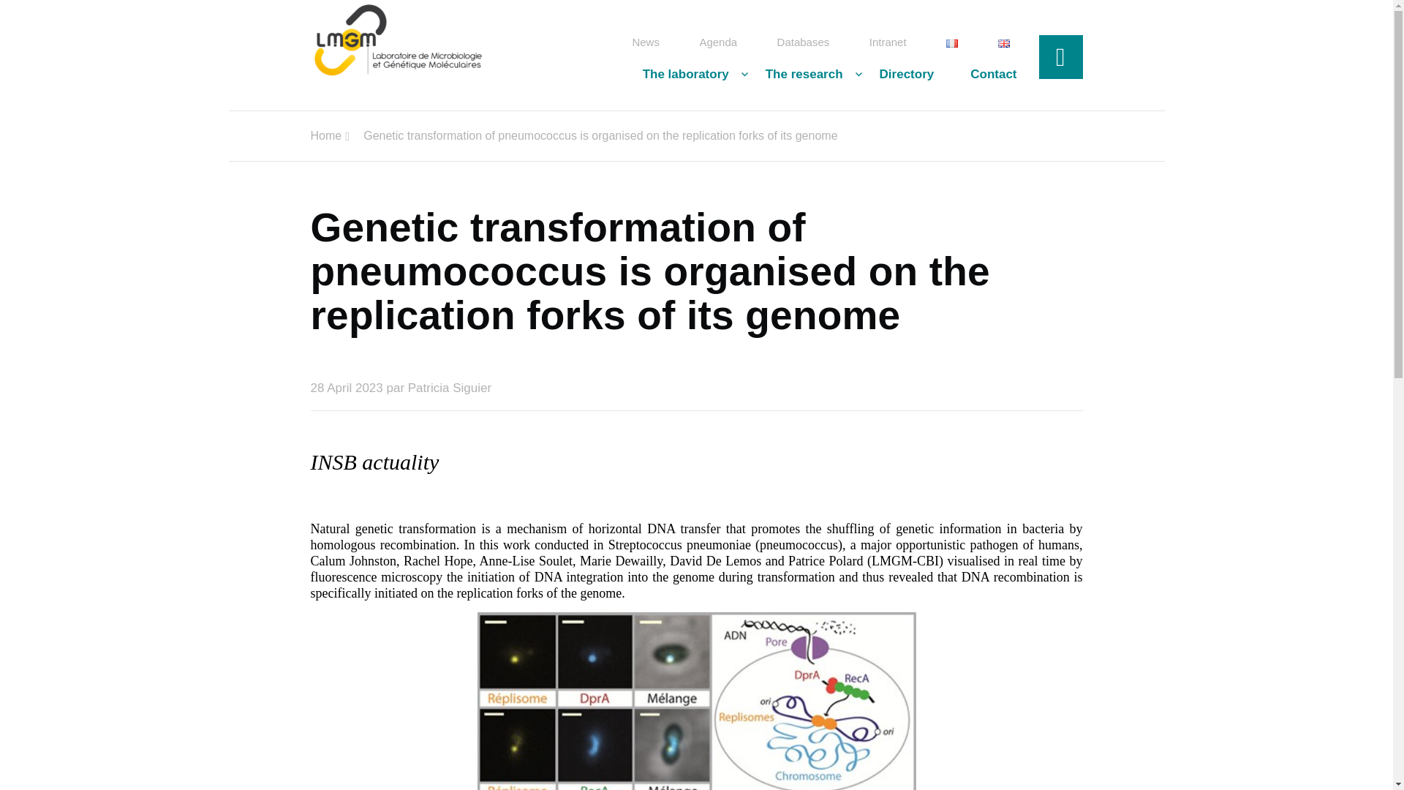 The image size is (1404, 790). I want to click on The research, so click(804, 75).